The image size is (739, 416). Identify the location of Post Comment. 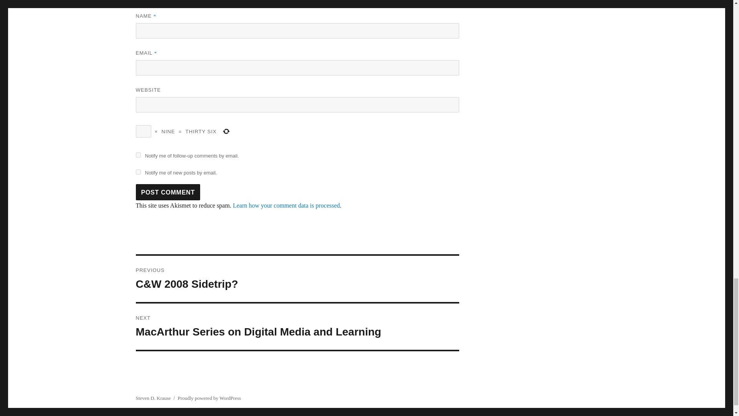
(168, 192).